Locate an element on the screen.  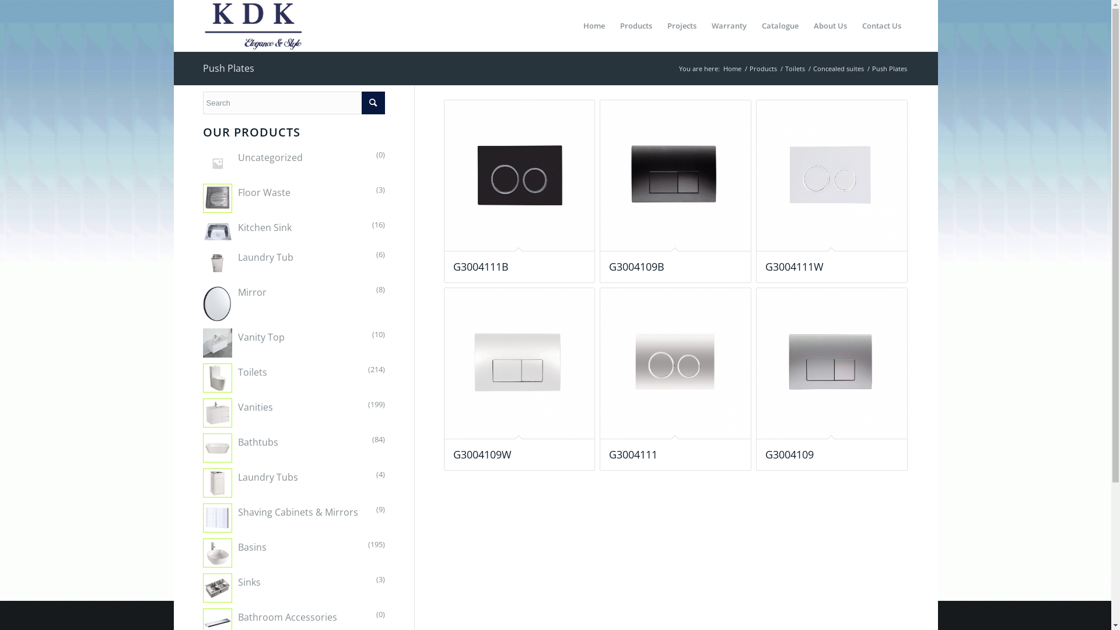
Kitchen Sink is located at coordinates (218, 231).